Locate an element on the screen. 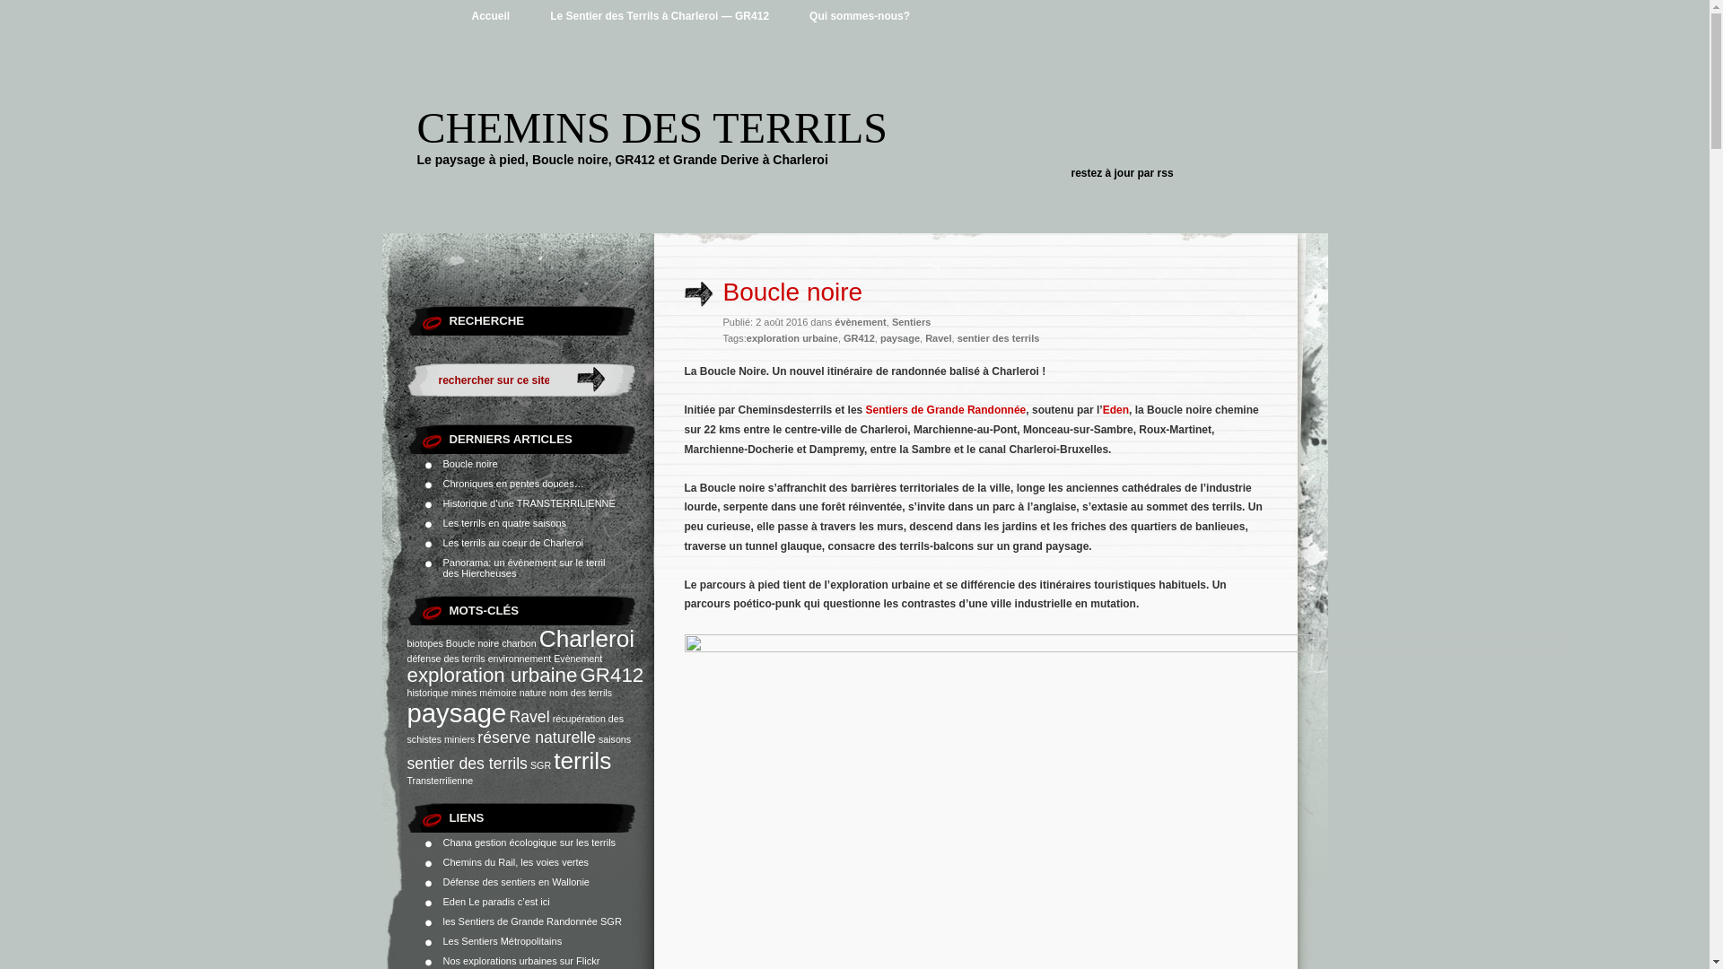 Image resolution: width=1723 pixels, height=969 pixels. terrils is located at coordinates (582, 761).